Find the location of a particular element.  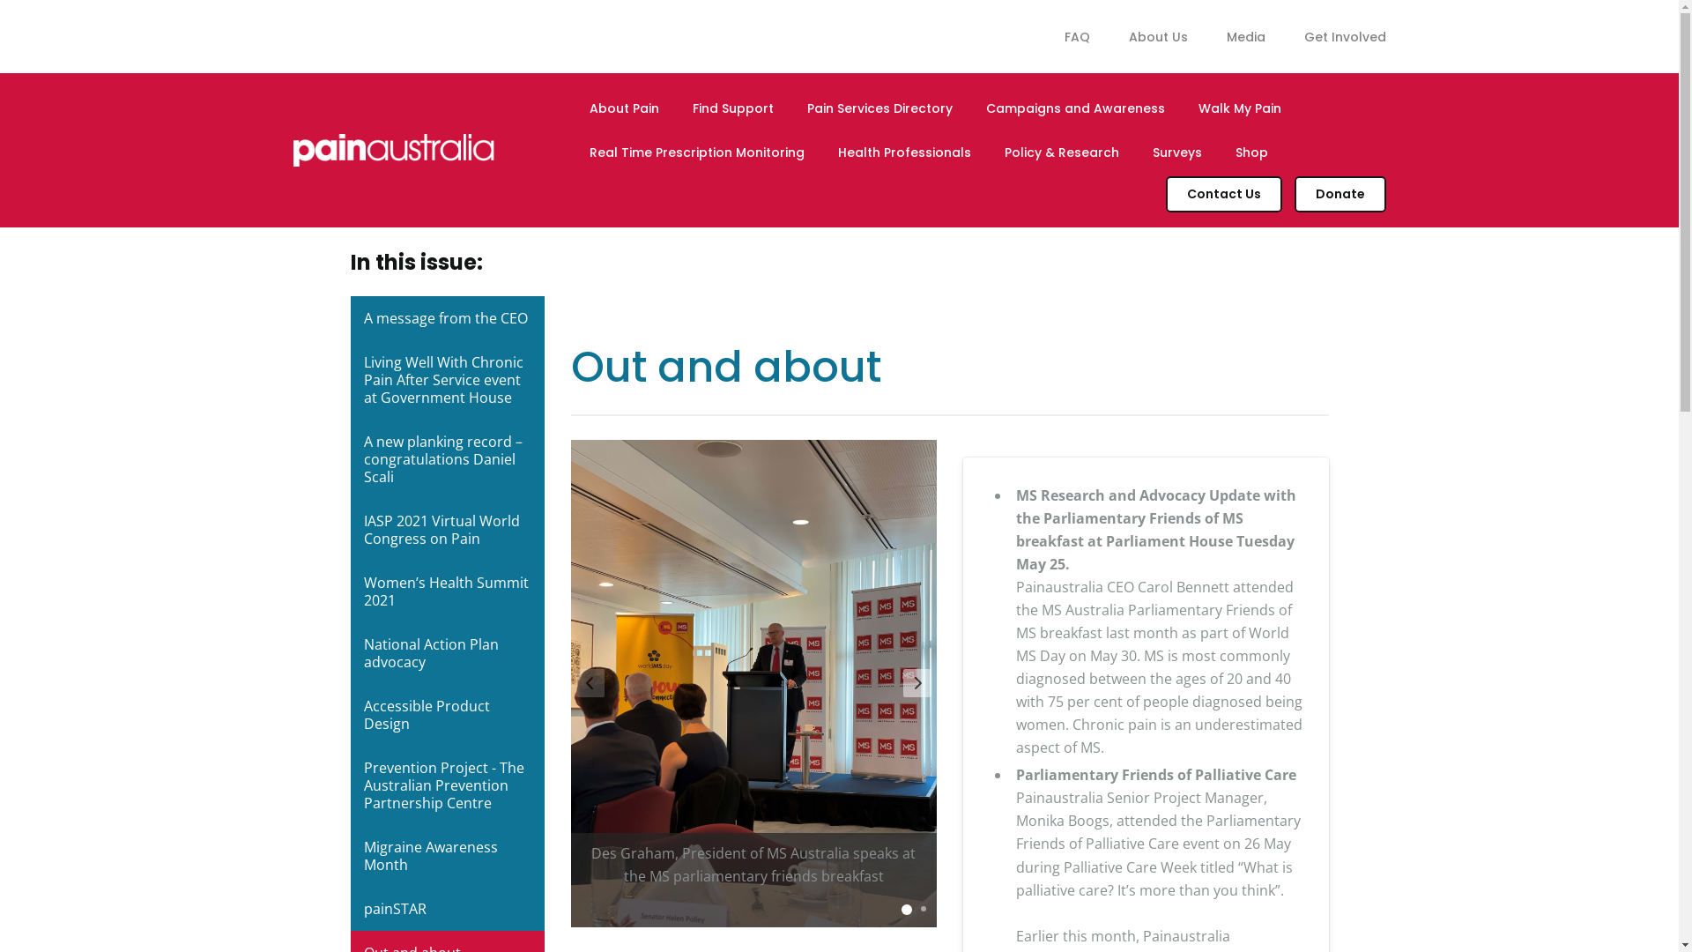

IASP 2021 Virtual World Congress on Pain is located at coordinates (448, 530).